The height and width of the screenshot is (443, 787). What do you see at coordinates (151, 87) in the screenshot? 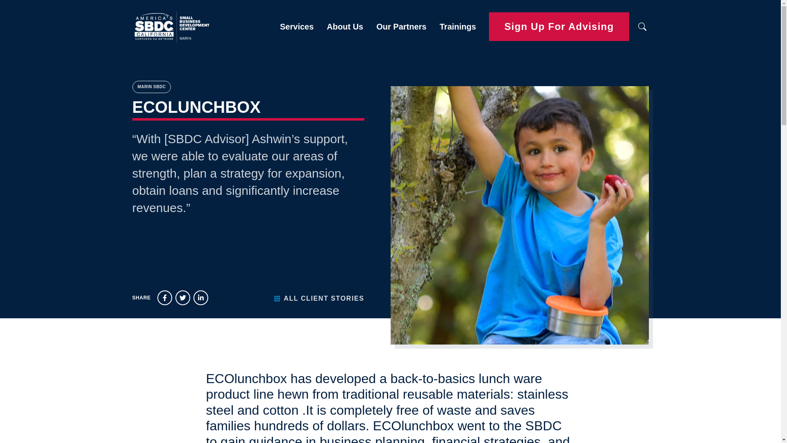
I see `MARIN SBDC` at bounding box center [151, 87].